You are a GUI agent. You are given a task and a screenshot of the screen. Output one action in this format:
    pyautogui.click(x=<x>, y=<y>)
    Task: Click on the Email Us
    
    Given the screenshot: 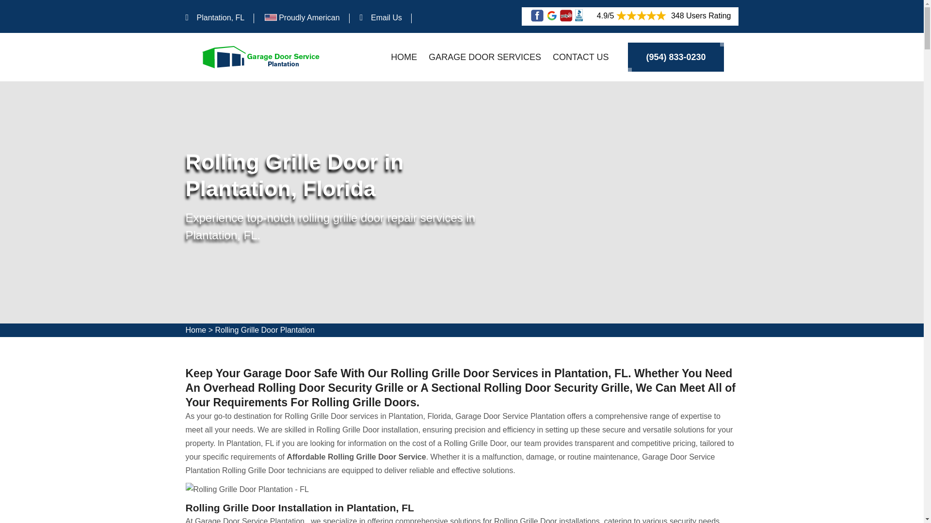 What is the action you would take?
    pyautogui.click(x=386, y=17)
    